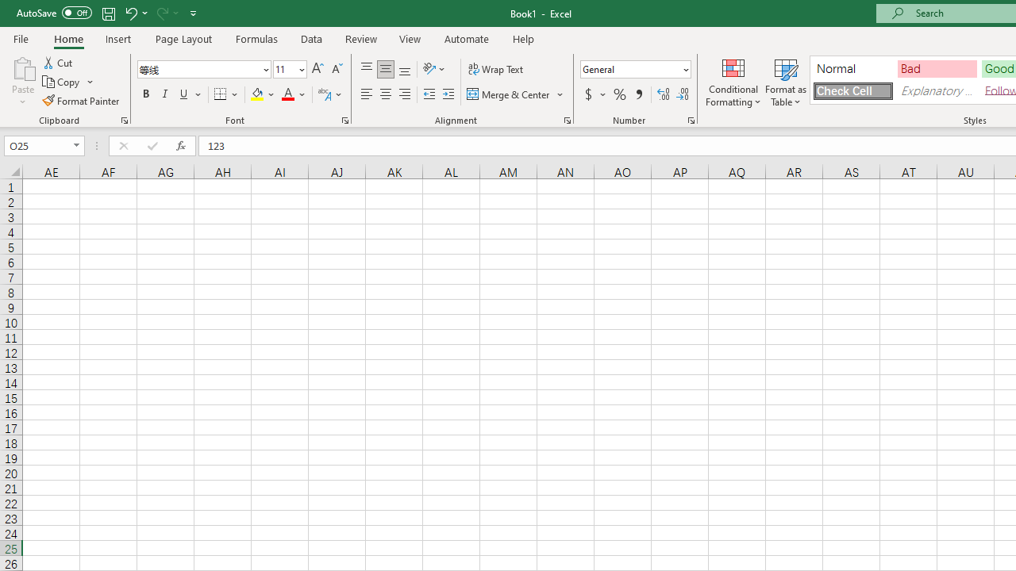 The image size is (1016, 571). I want to click on Increase Indent, so click(448, 95).